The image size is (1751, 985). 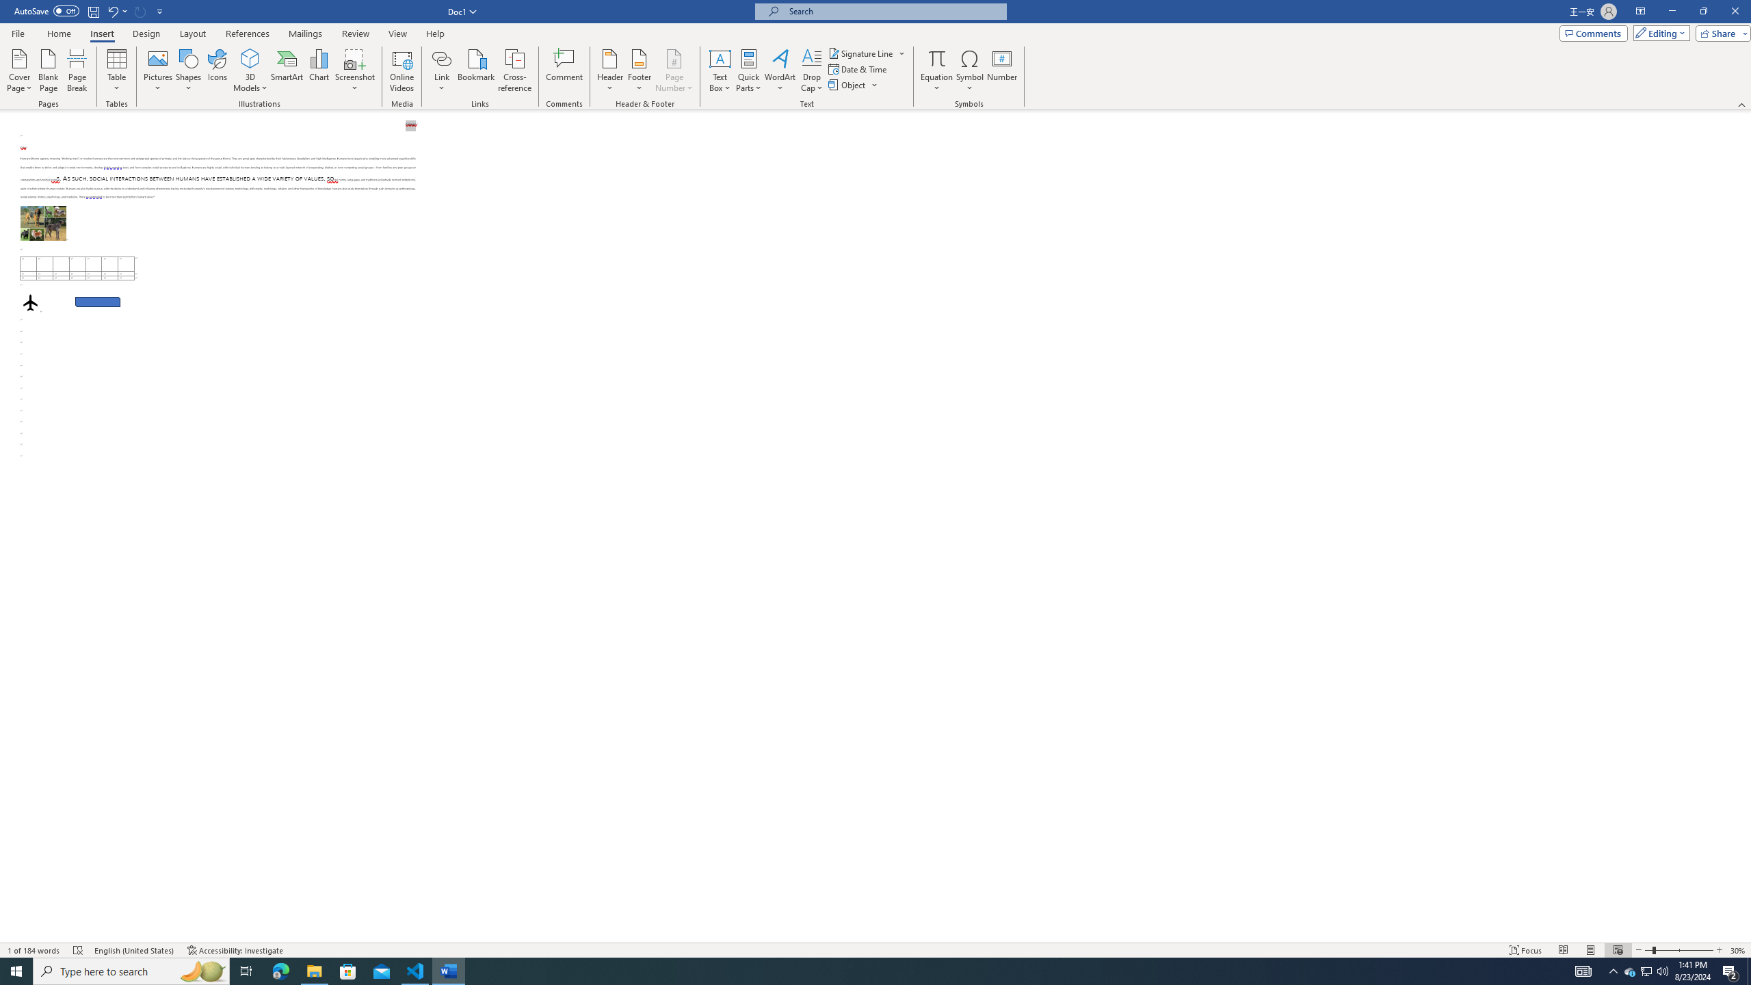 What do you see at coordinates (848, 85) in the screenshot?
I see `Object...` at bounding box center [848, 85].